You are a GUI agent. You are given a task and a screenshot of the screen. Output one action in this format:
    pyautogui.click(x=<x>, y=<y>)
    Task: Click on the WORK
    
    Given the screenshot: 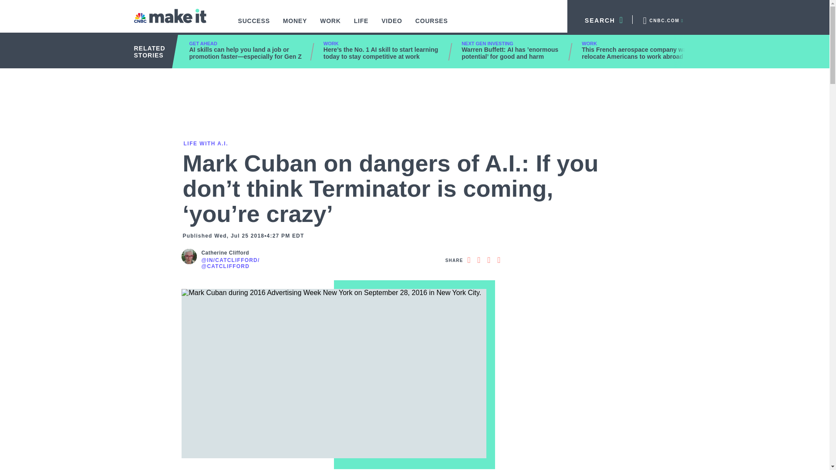 What is the action you would take?
    pyautogui.click(x=330, y=25)
    